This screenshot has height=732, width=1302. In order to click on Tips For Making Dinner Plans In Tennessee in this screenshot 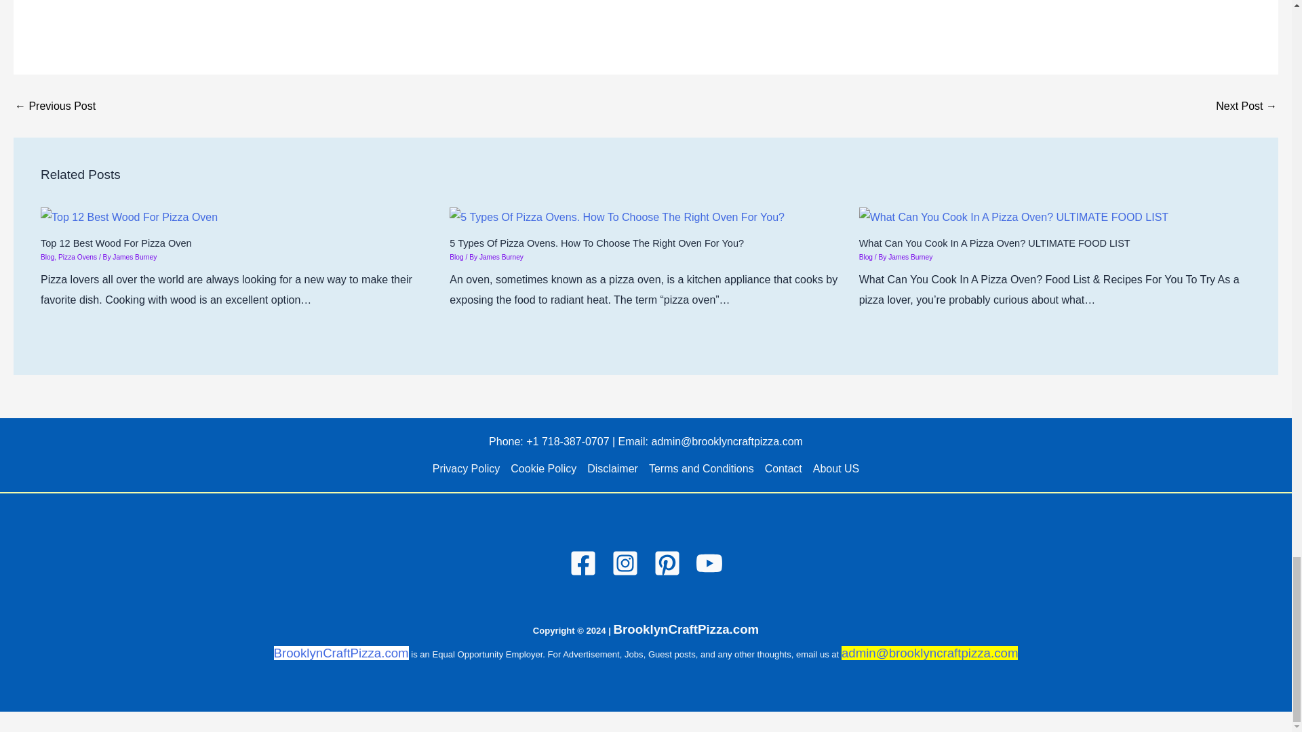, I will do `click(1246, 106)`.